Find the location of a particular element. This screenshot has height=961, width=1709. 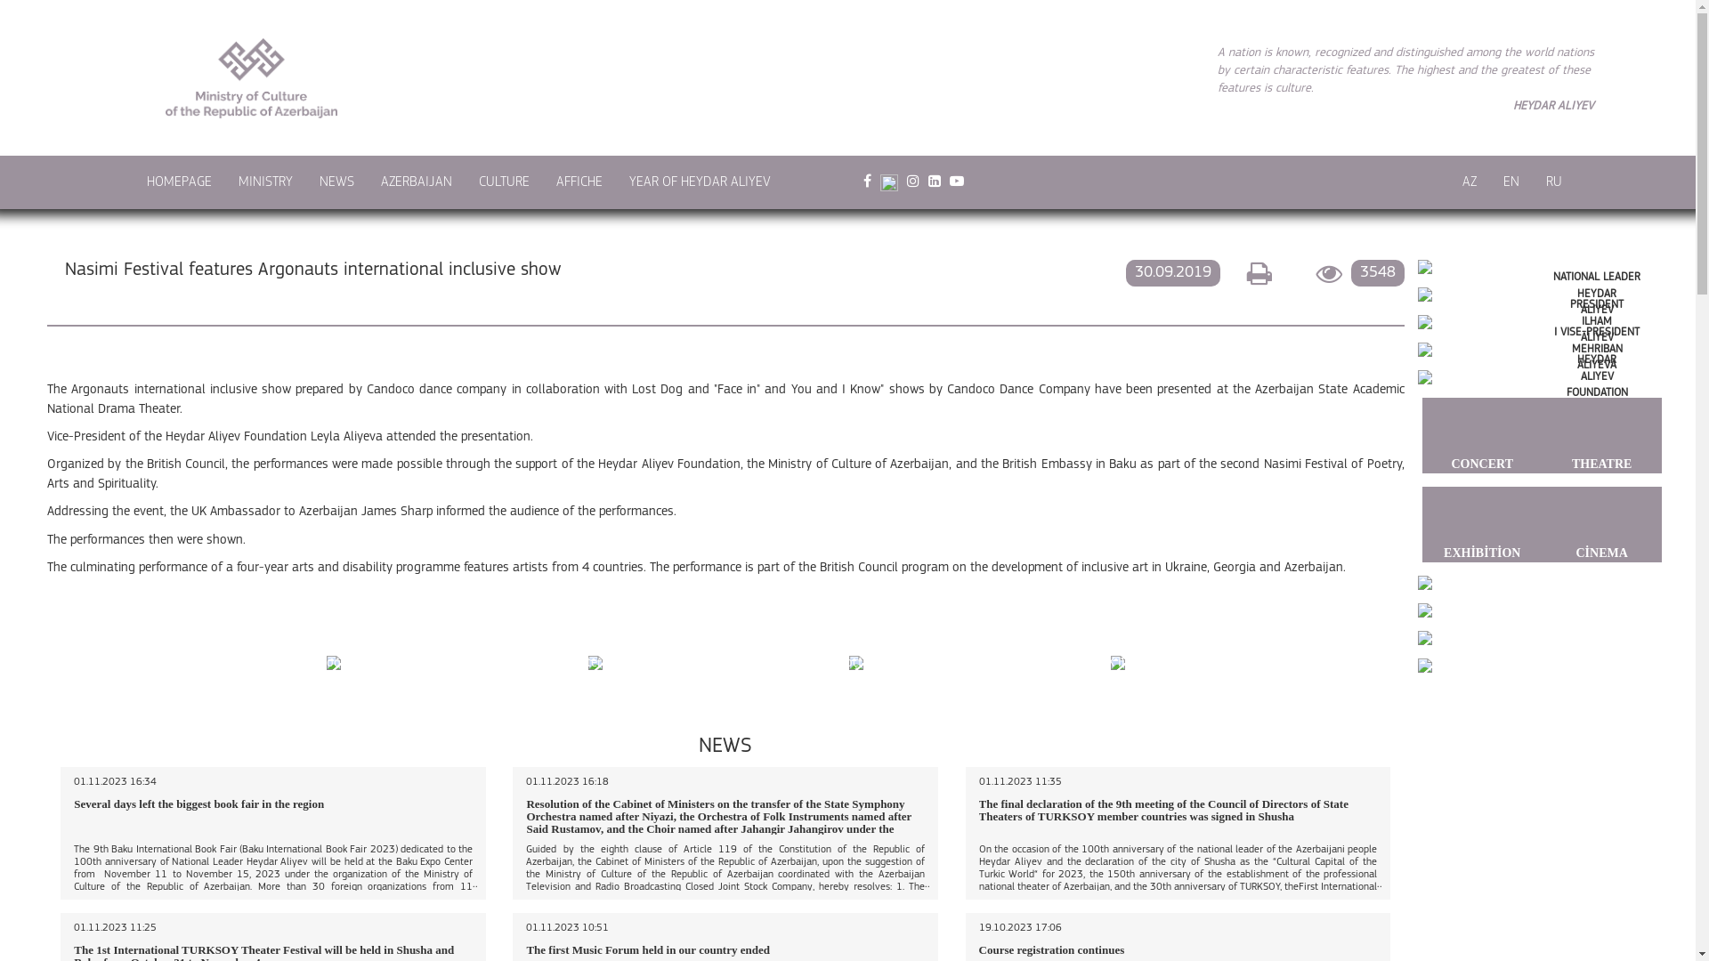

CONCERT is located at coordinates (1482, 435).